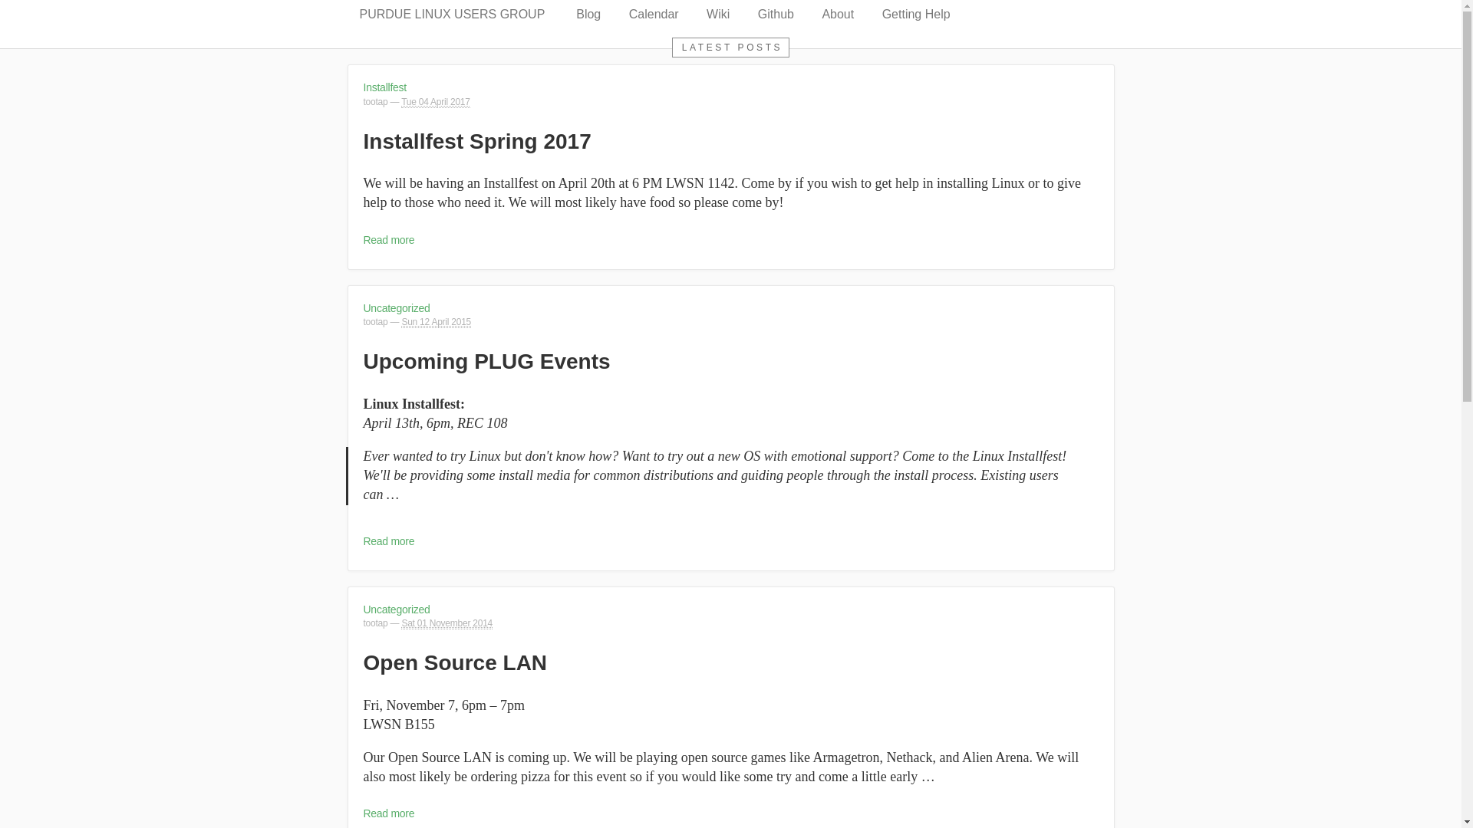 The image size is (1473, 828). I want to click on Installfest, so click(385, 87).